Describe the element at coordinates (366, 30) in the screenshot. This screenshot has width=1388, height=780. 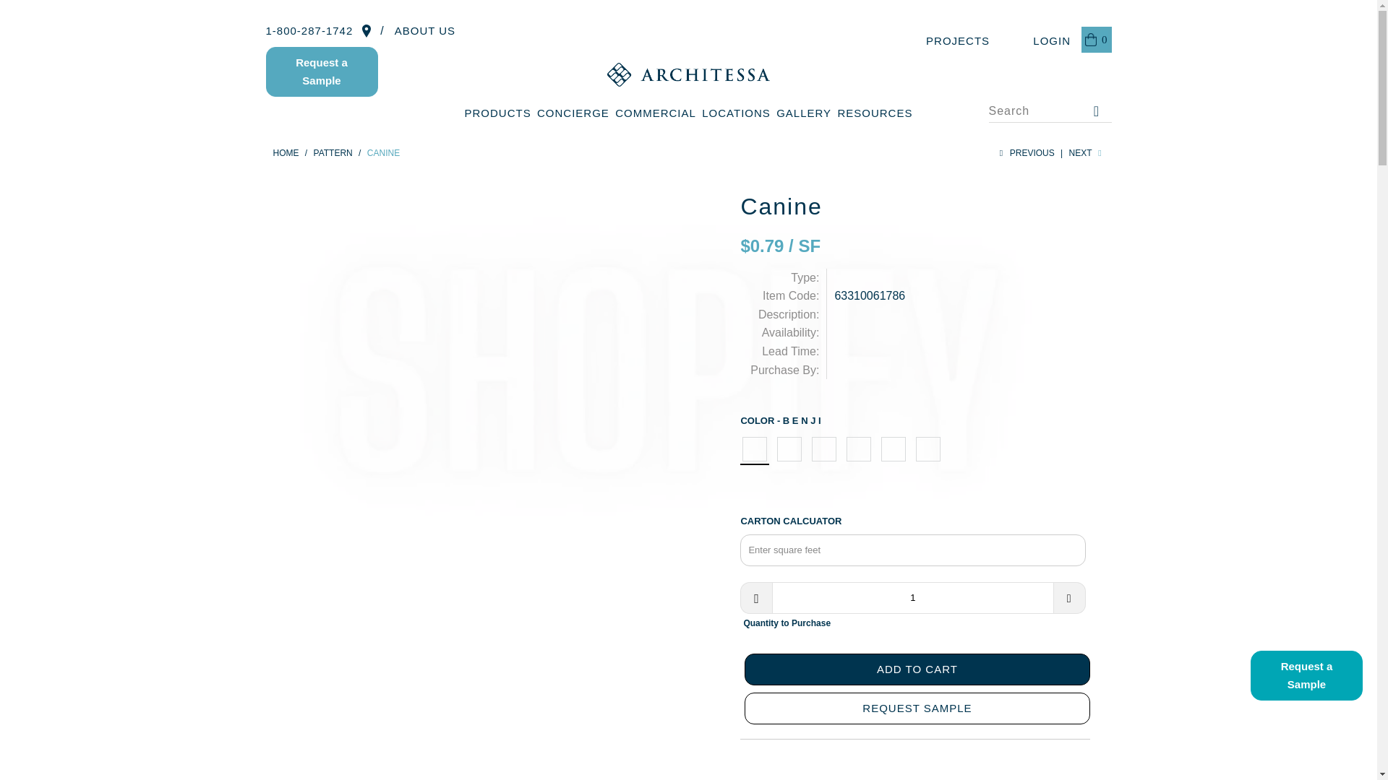
I see `Architessa locations` at that location.